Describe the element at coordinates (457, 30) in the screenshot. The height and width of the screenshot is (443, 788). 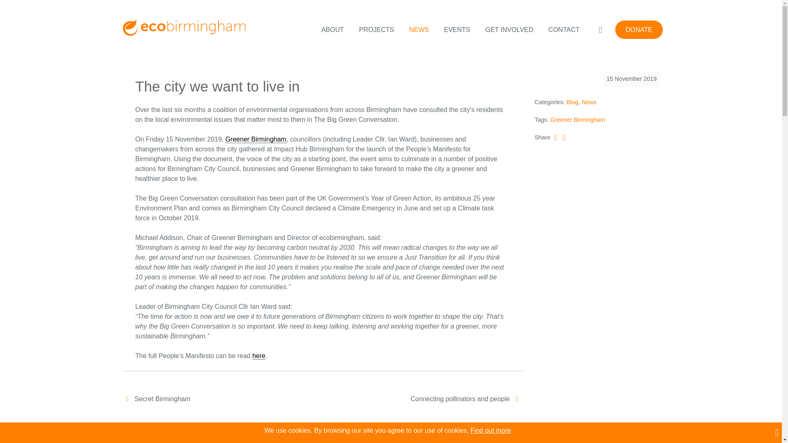
I see `EVENTS` at that location.